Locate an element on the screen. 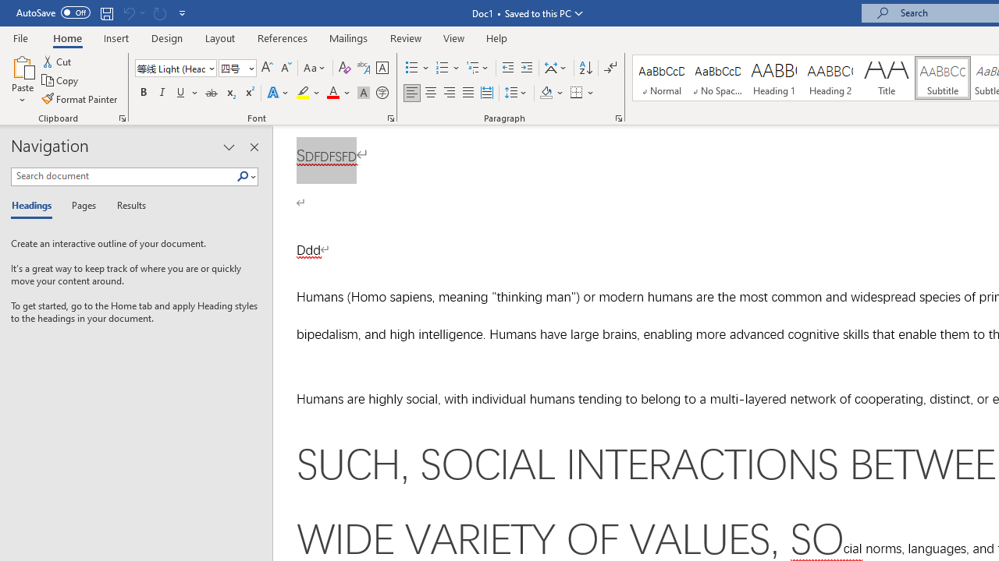  Can't Undo is located at coordinates (128, 12).